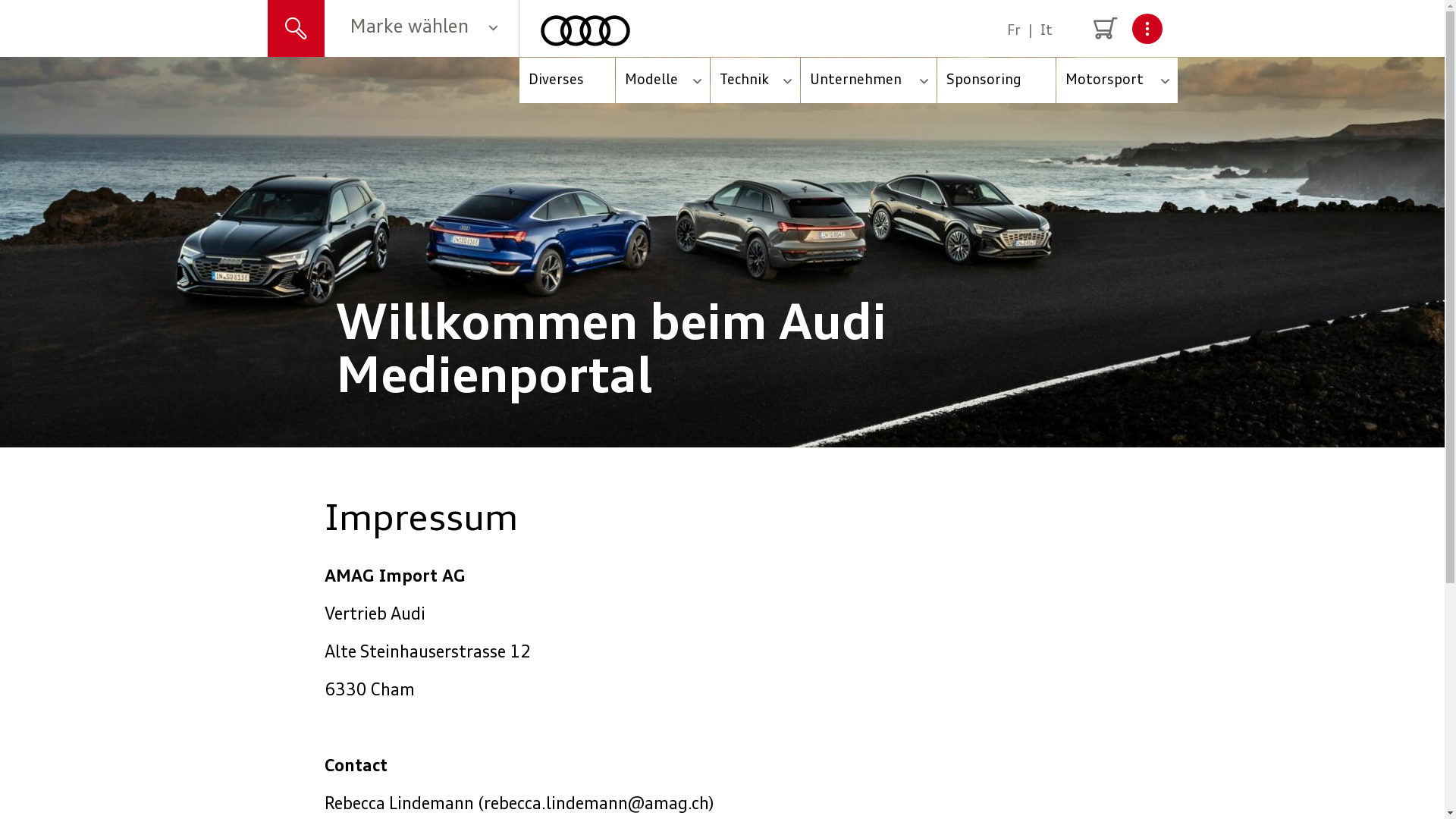 This screenshot has width=1456, height=819. I want to click on Diverses, so click(567, 80).